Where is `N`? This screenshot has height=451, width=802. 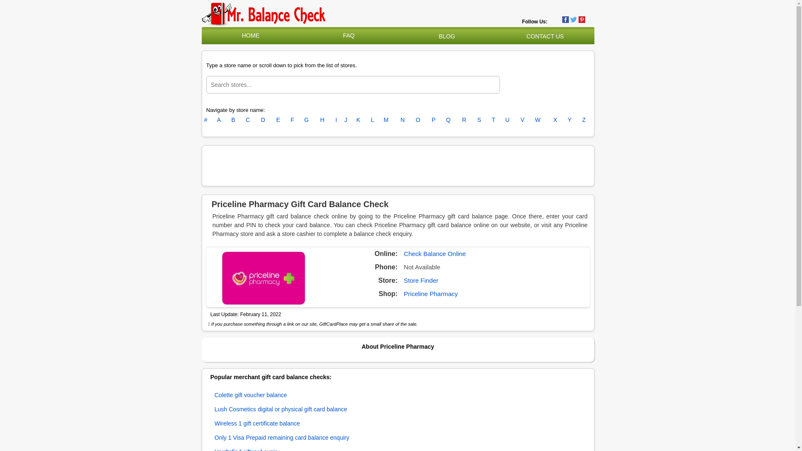 N is located at coordinates (403, 120).